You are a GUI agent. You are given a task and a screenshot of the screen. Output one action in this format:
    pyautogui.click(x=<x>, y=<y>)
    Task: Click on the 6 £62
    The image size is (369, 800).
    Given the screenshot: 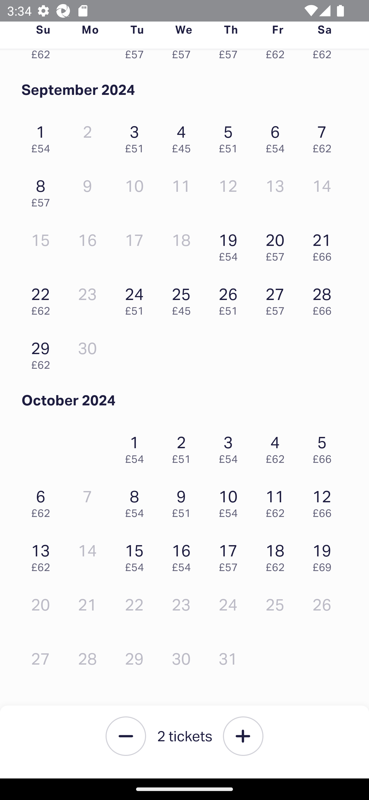 What is the action you would take?
    pyautogui.click(x=43, y=501)
    